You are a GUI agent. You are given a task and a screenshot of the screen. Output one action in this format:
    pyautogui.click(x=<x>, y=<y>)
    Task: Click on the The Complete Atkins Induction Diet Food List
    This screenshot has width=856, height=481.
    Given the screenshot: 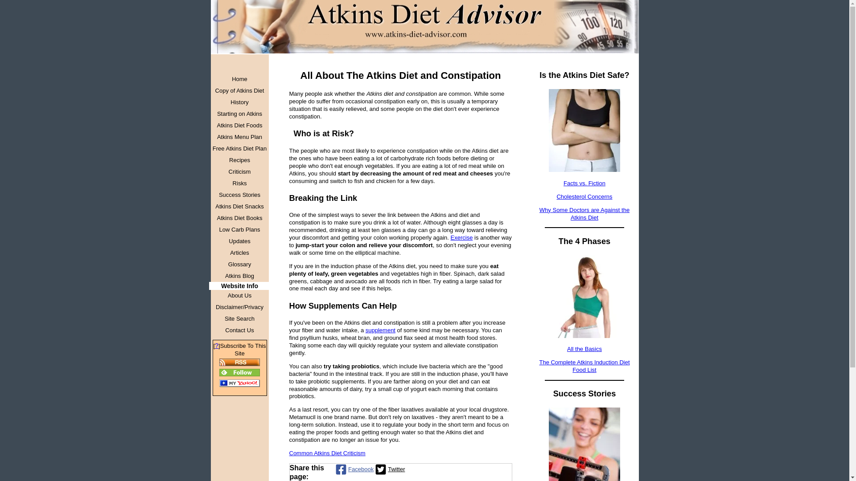 What is the action you would take?
    pyautogui.click(x=584, y=366)
    